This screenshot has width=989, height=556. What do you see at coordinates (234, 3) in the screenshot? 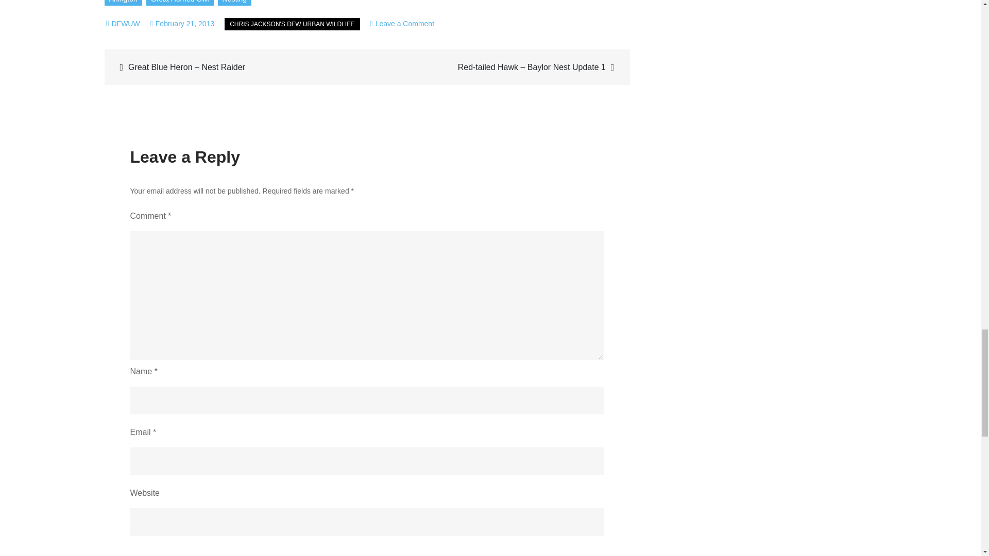
I see `Nesting` at bounding box center [234, 3].